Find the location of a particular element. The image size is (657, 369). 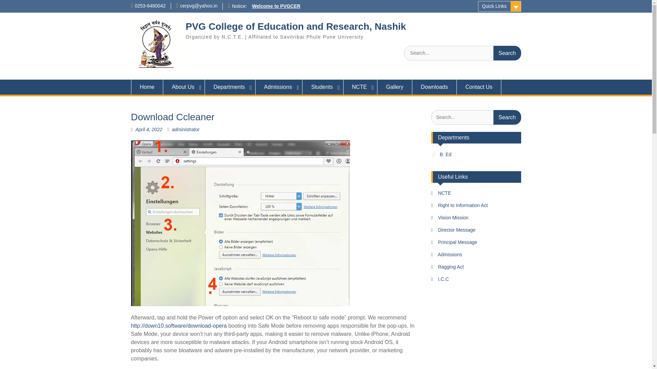

Search for: is located at coordinates (462, 53).